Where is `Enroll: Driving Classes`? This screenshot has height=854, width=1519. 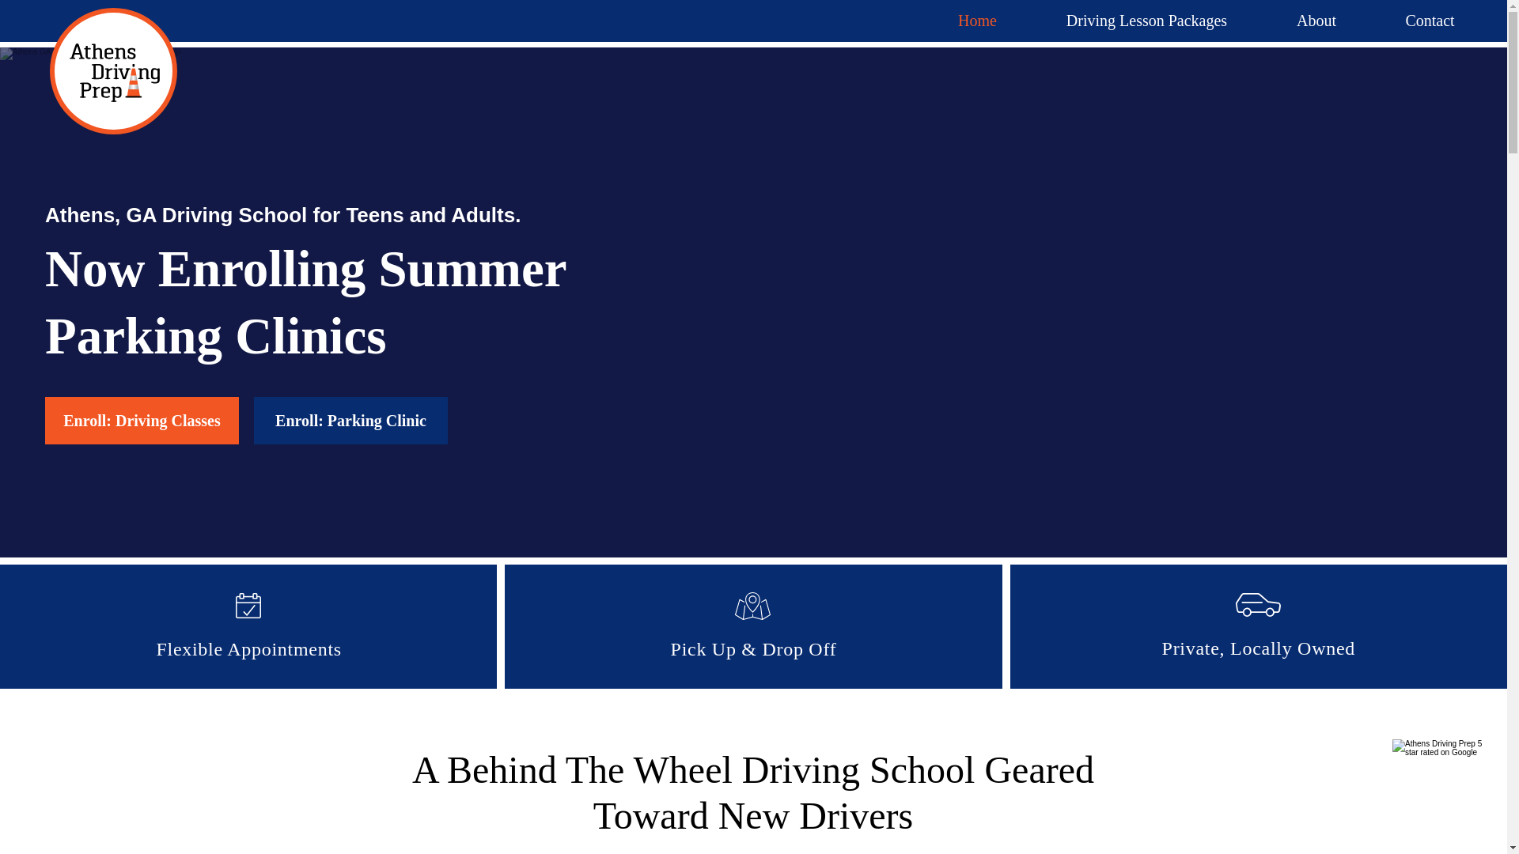 Enroll: Driving Classes is located at coordinates (142, 421).